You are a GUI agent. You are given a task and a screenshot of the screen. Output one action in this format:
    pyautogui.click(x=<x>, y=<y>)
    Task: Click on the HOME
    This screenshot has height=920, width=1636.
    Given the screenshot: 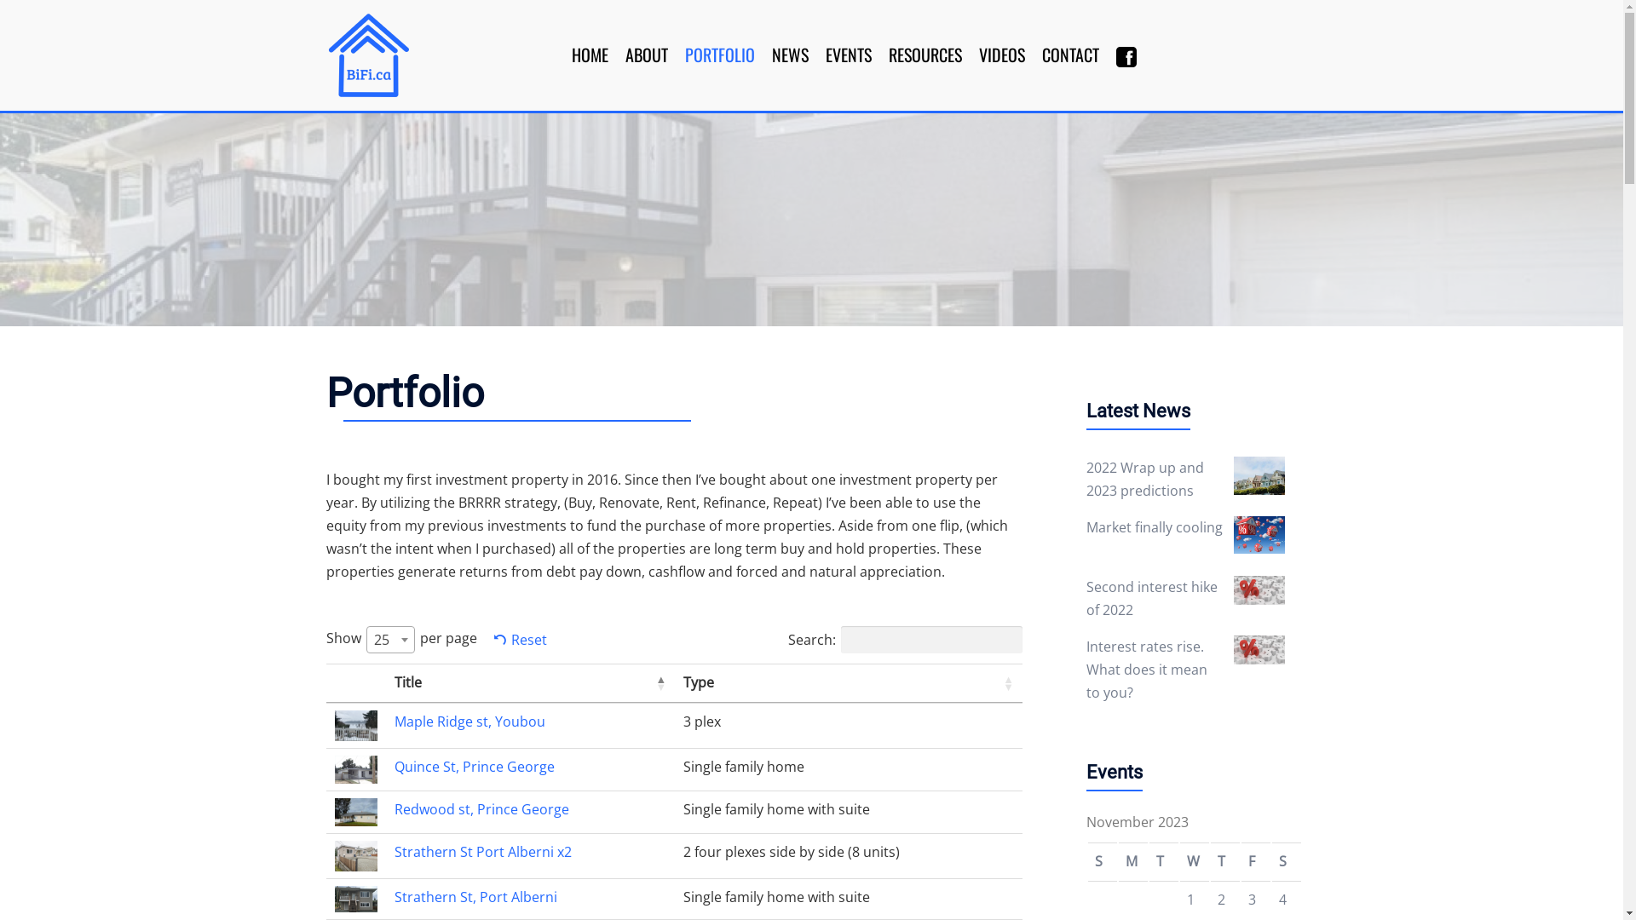 What is the action you would take?
    pyautogui.click(x=590, y=55)
    